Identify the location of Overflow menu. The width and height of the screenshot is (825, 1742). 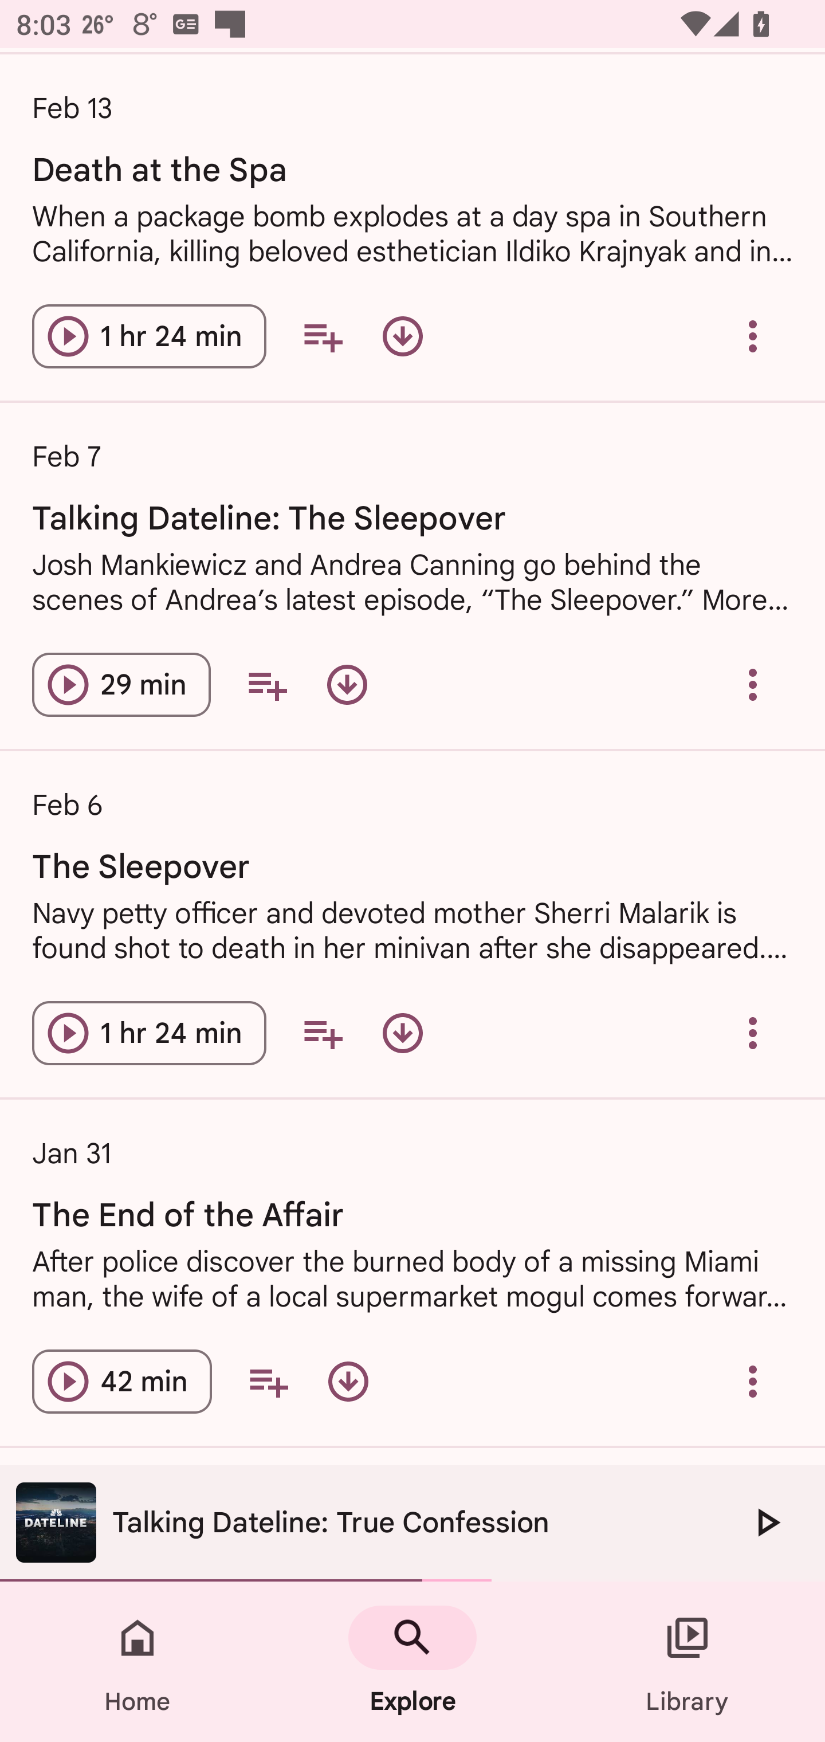
(753, 336).